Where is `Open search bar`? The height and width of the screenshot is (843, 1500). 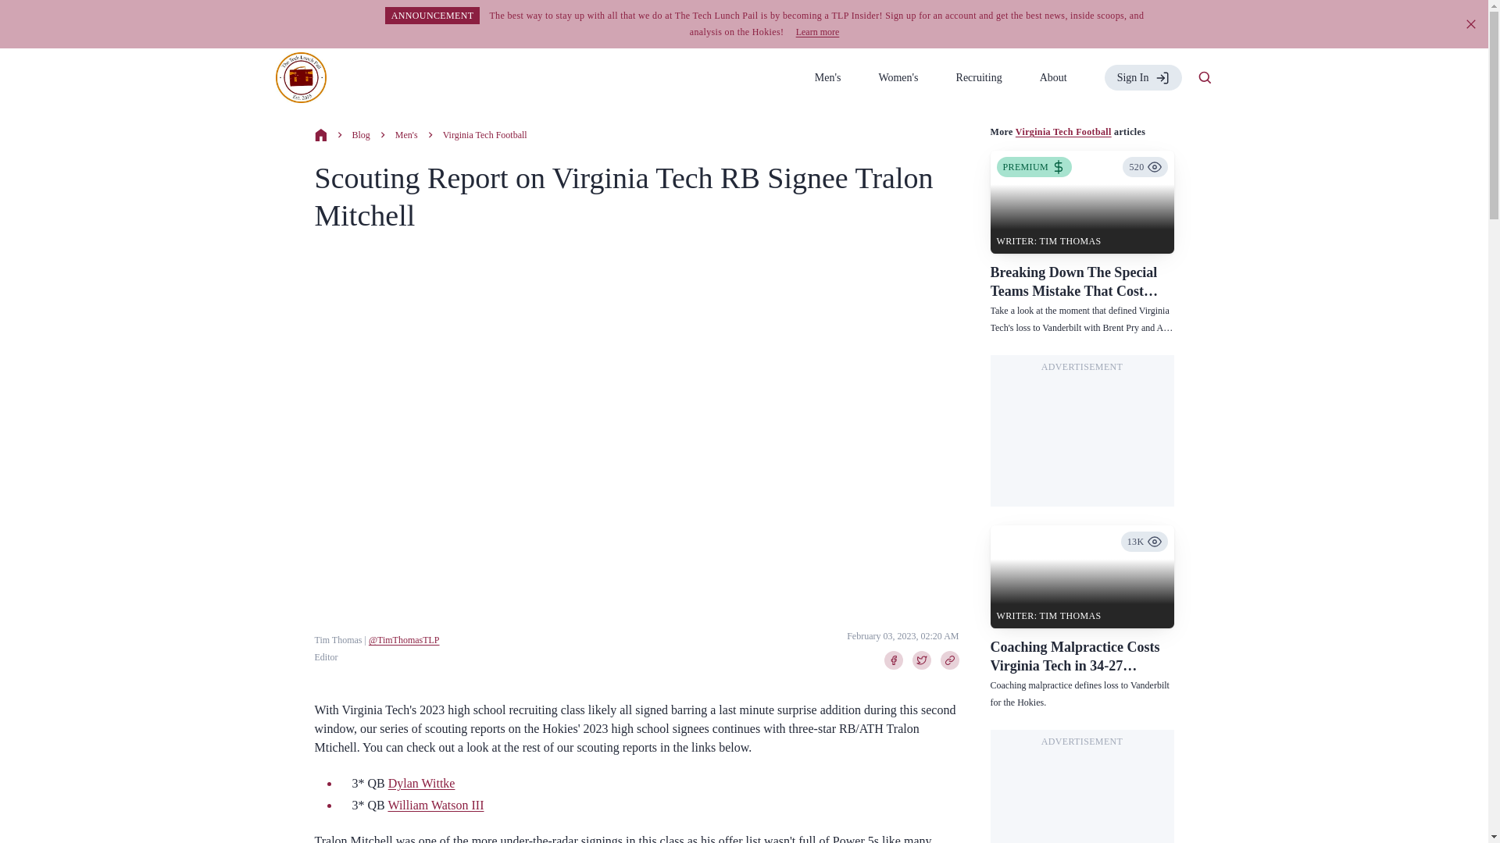
Open search bar is located at coordinates (1205, 78).